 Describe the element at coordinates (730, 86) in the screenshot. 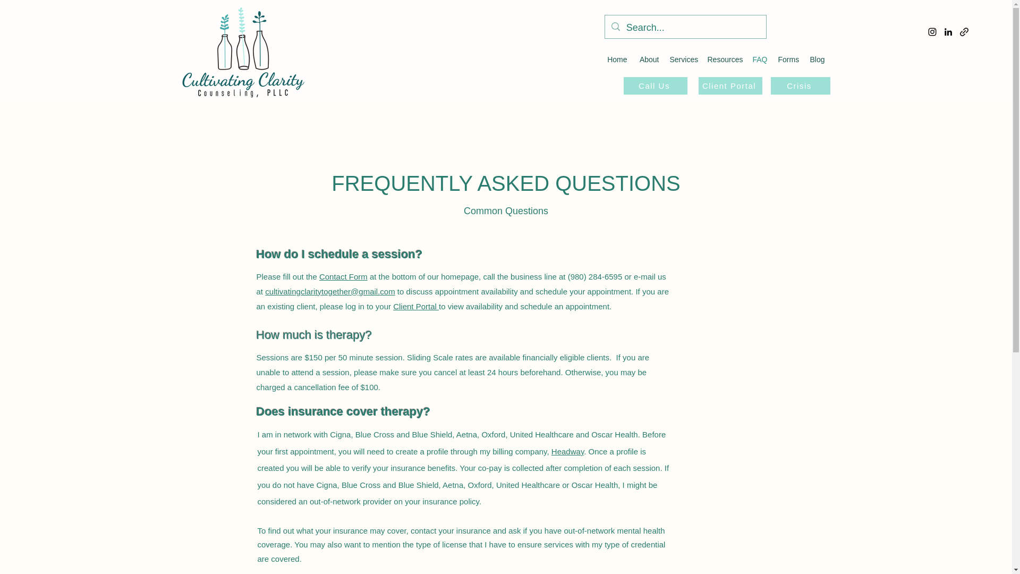

I see `Client Portal` at that location.